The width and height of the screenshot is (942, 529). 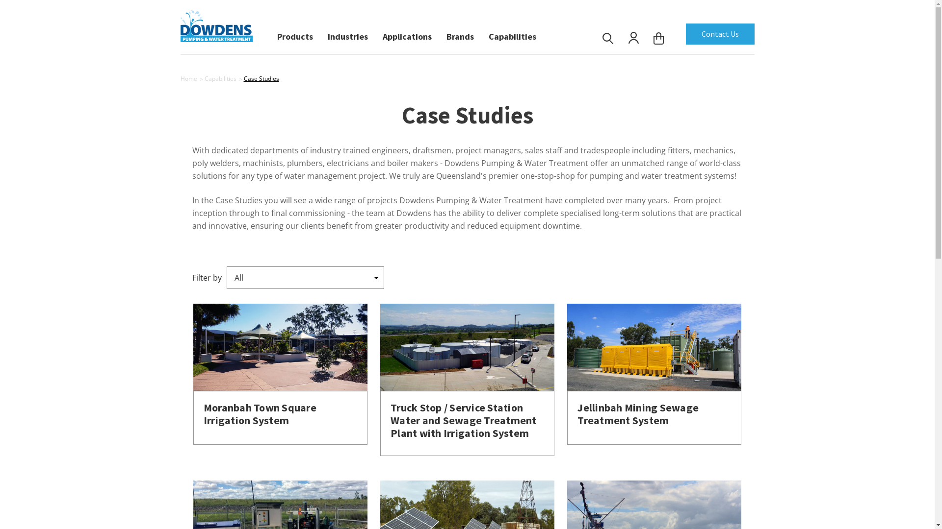 I want to click on Applications, so click(x=407, y=34).